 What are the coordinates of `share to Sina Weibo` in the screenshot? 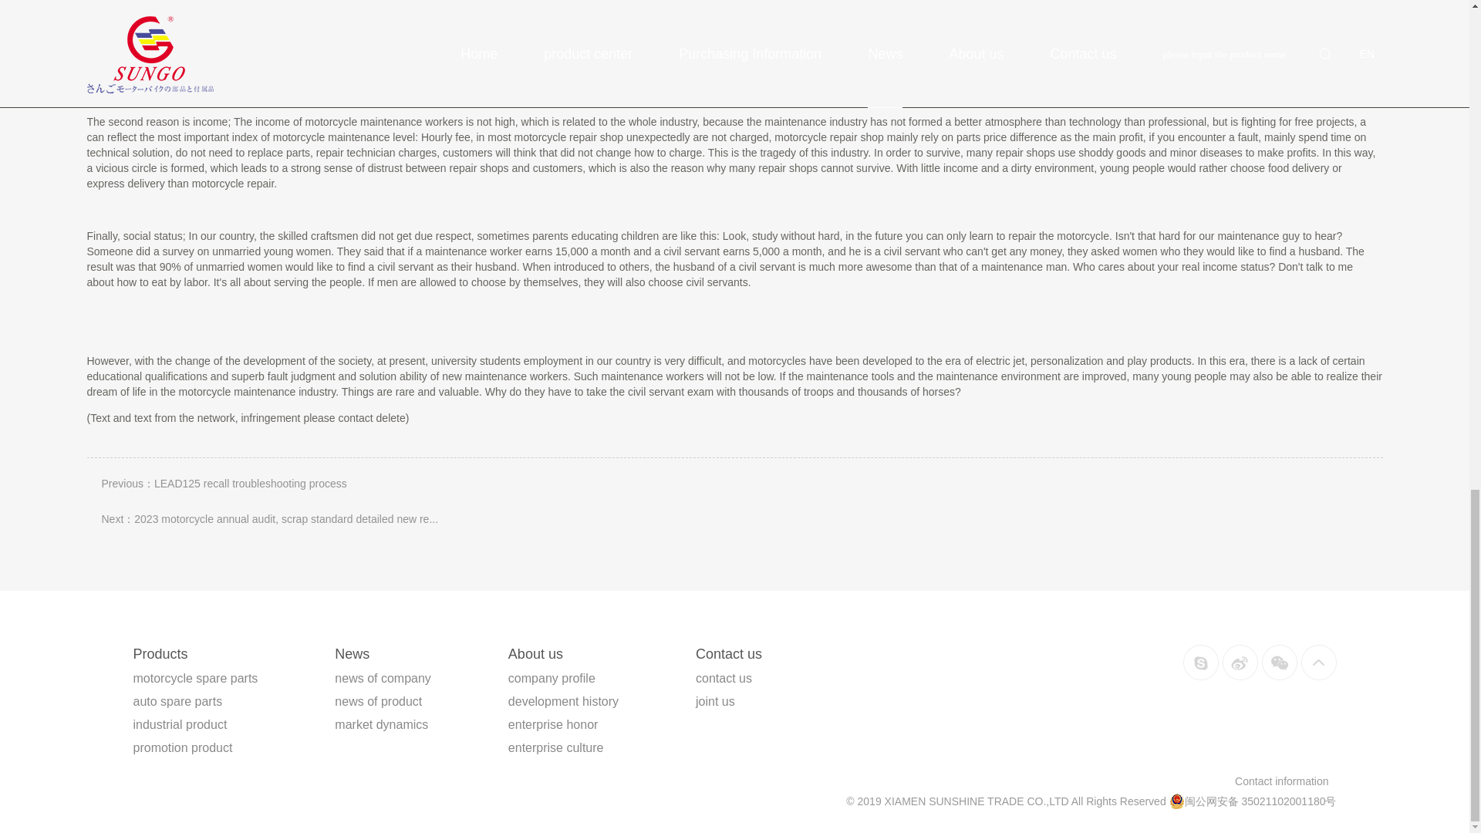 It's located at (1240, 662).